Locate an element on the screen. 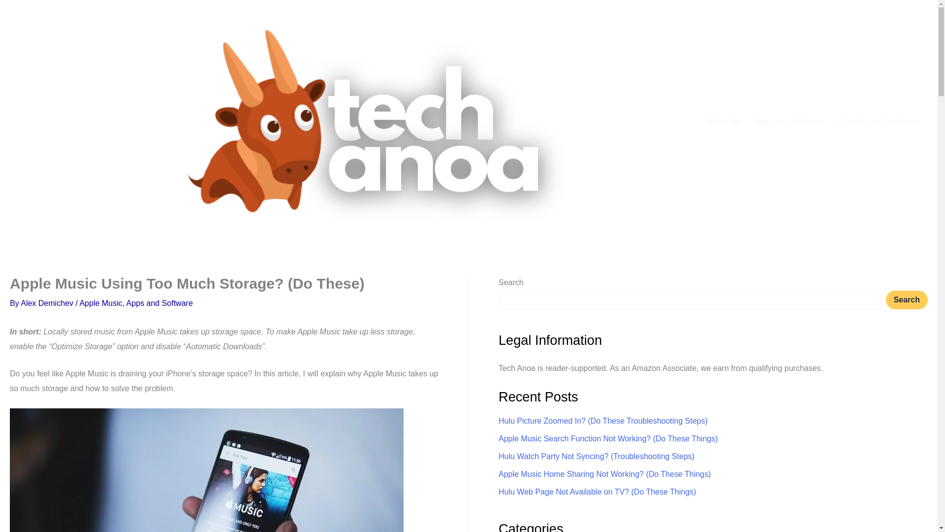 This screenshot has width=945, height=532. About Us is located at coordinates (724, 122).